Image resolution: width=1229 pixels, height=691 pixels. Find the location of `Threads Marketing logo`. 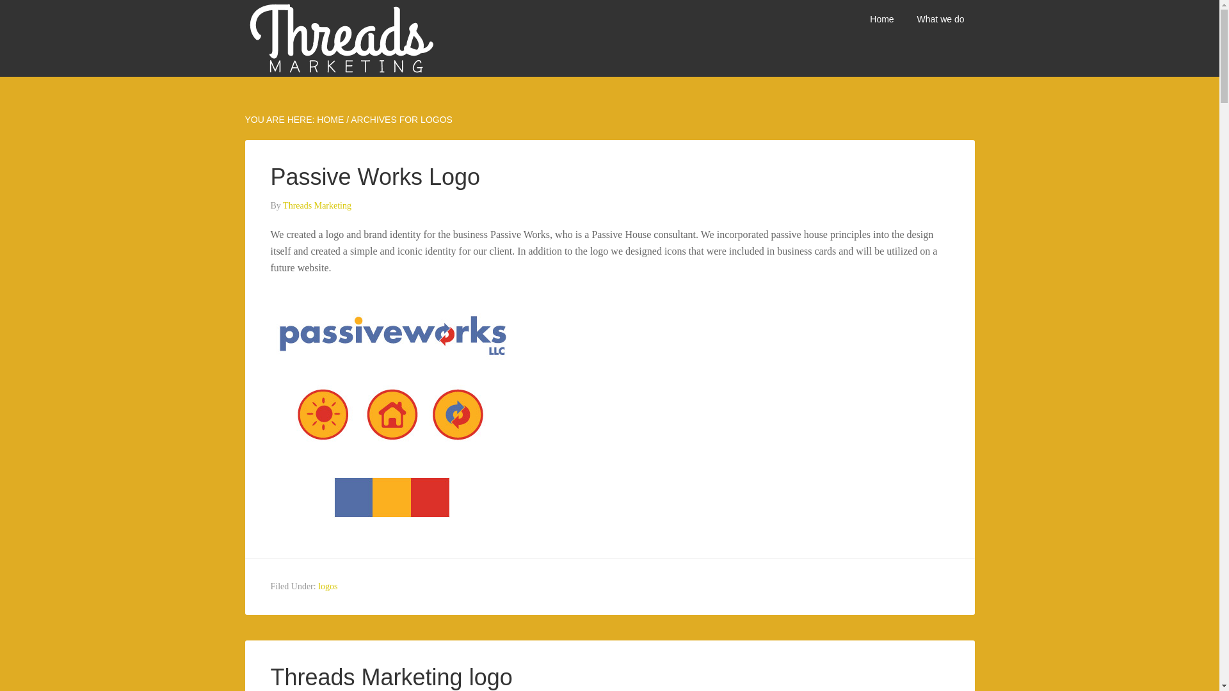

Threads Marketing logo is located at coordinates (391, 677).